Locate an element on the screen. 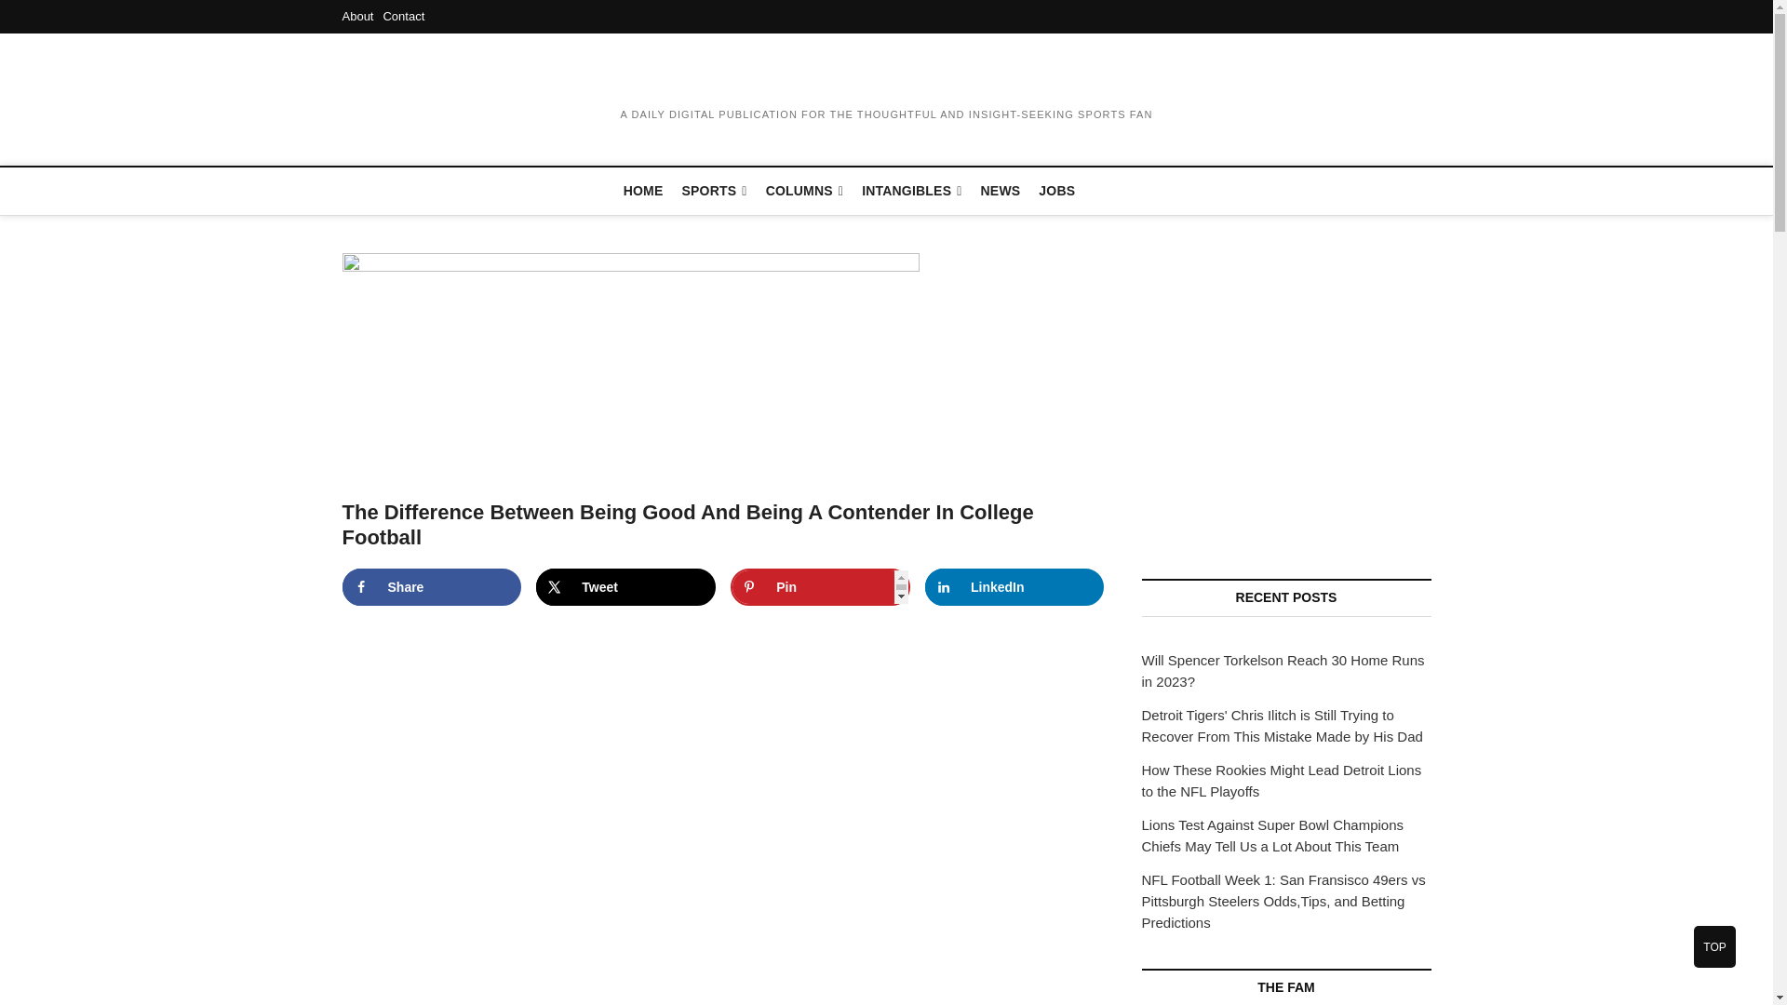  JOBS is located at coordinates (1056, 191).